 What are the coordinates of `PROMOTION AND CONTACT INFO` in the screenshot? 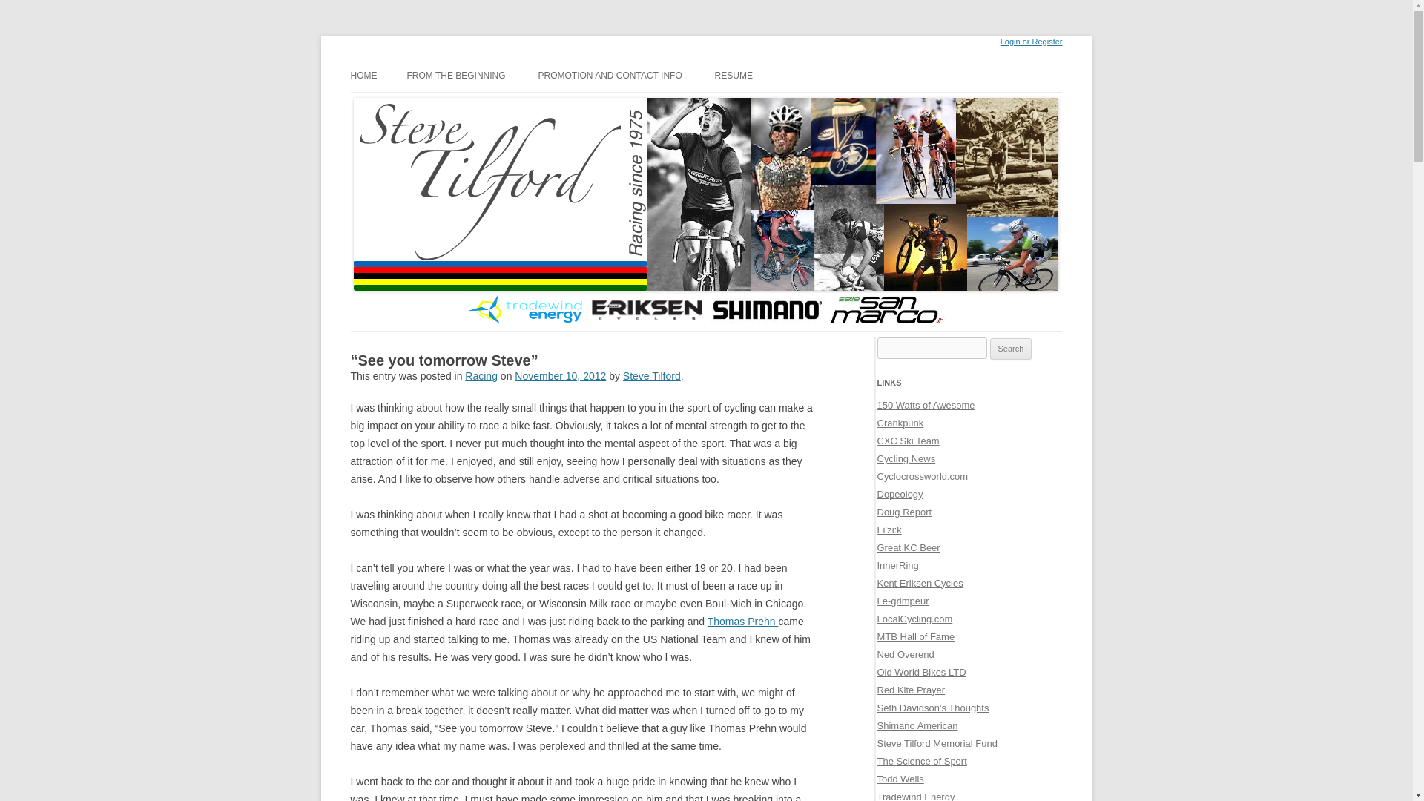 It's located at (610, 76).